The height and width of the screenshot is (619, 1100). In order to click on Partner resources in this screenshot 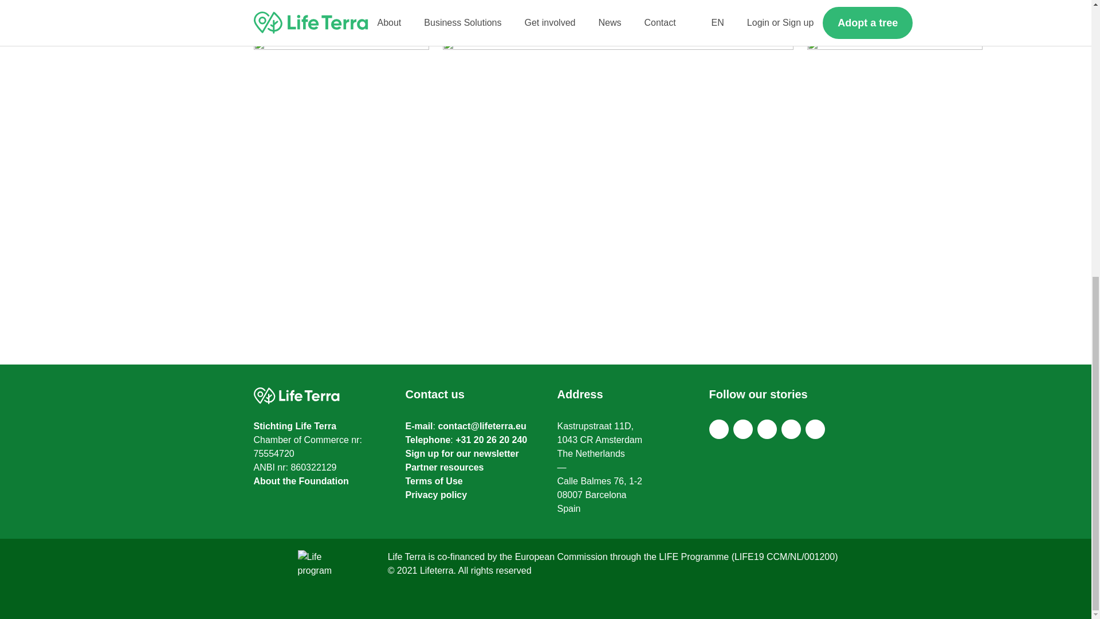, I will do `click(445, 467)`.